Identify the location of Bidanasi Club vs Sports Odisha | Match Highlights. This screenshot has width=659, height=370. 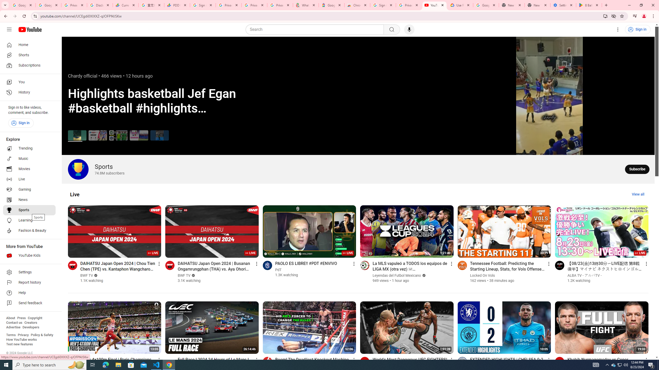
(97, 135).